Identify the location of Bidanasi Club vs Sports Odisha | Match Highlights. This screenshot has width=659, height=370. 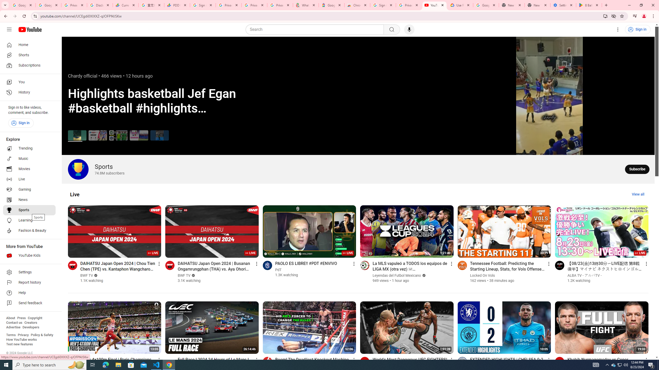
(97, 135).